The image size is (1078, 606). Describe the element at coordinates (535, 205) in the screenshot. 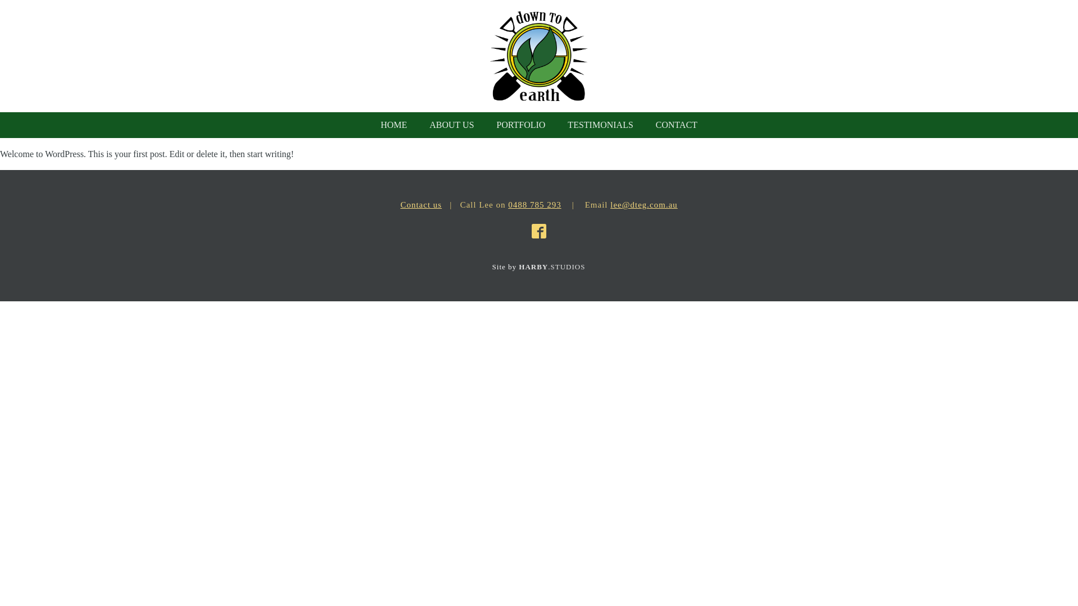

I see `0488 785 293` at that location.